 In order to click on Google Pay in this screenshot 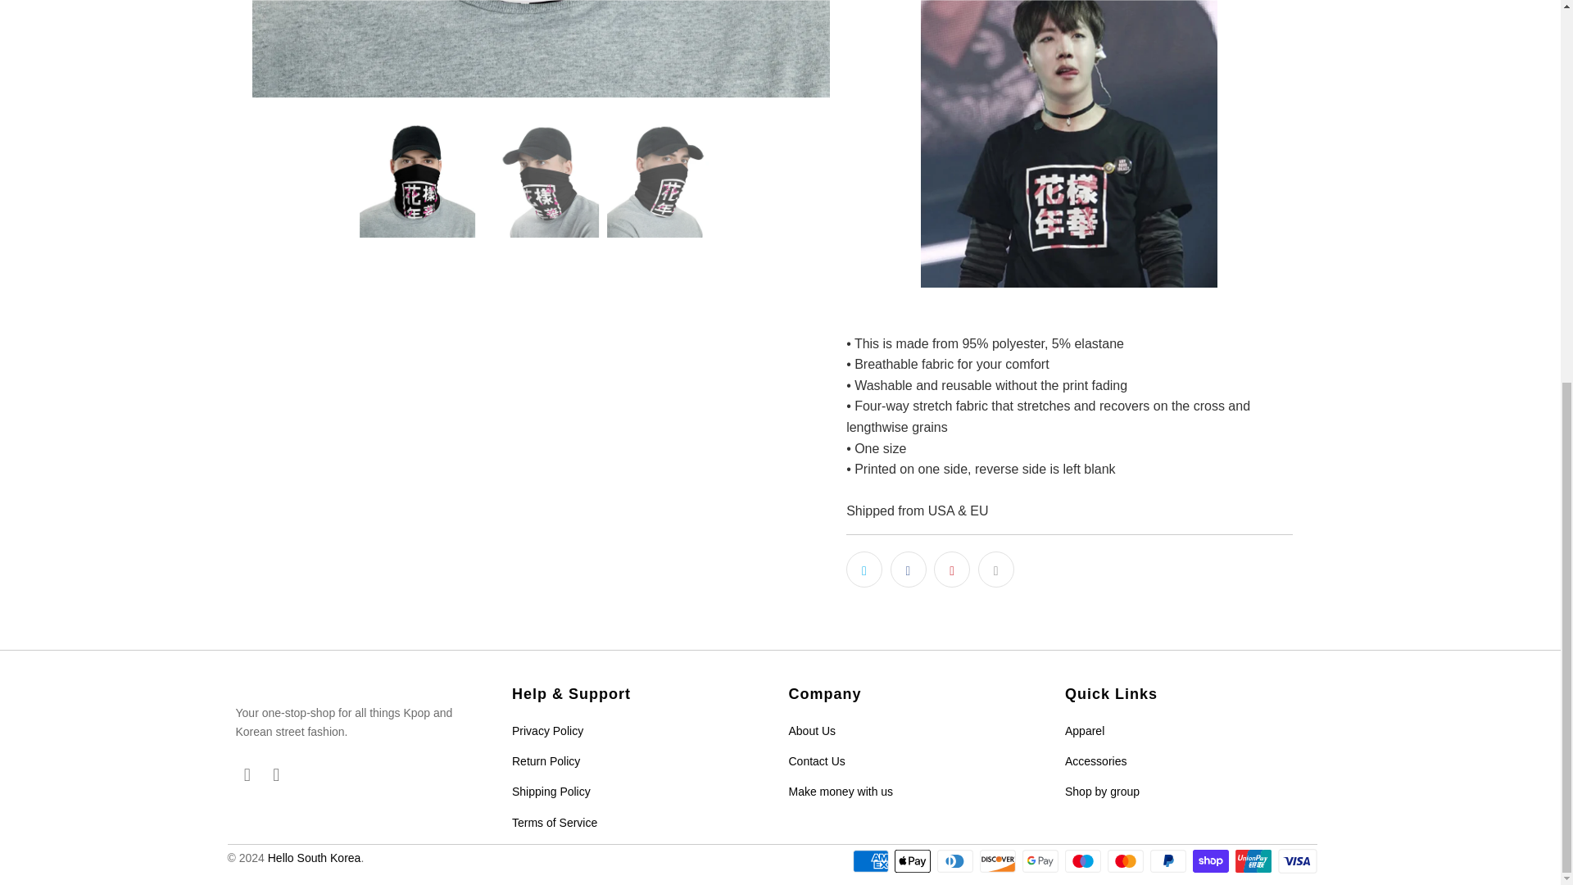, I will do `click(1042, 860)`.